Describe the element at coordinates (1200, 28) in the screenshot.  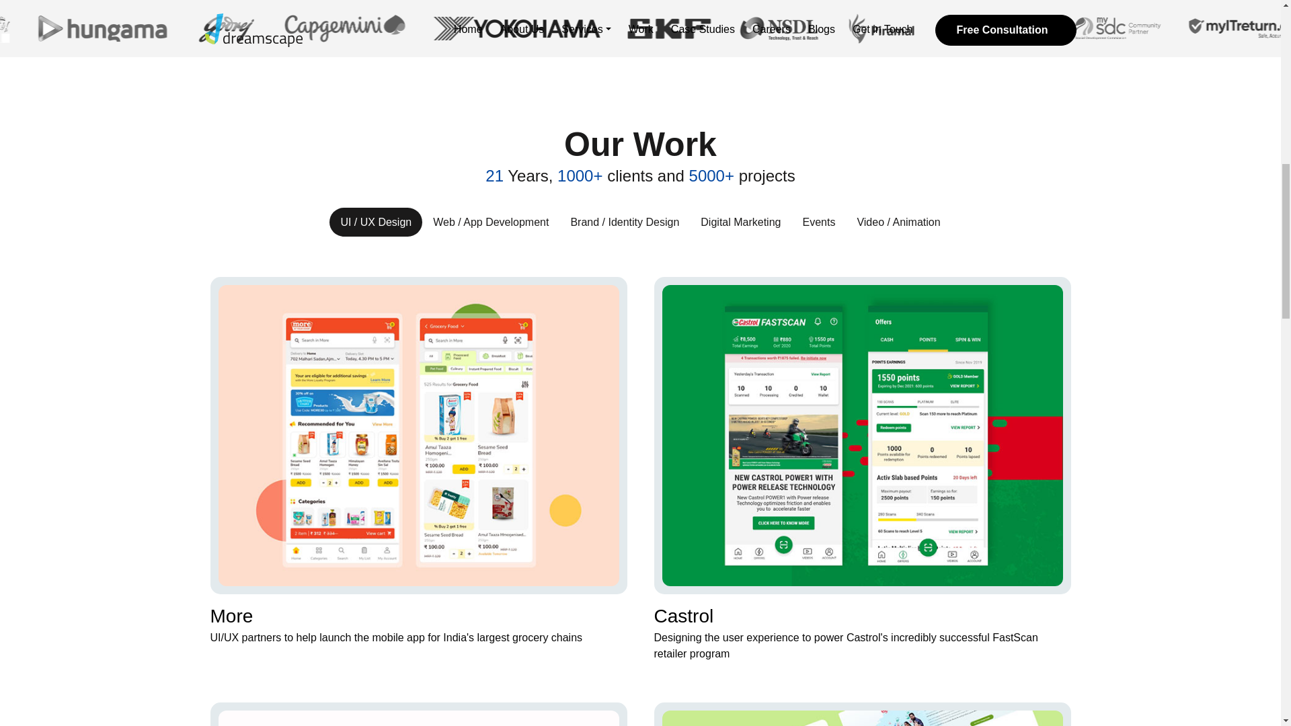
I see `Deshpande Foundation` at that location.